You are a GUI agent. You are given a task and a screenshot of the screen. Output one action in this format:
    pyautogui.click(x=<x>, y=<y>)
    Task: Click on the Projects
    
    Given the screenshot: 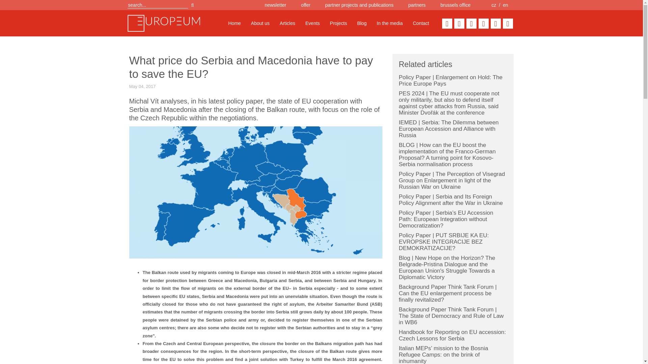 What is the action you would take?
    pyautogui.click(x=339, y=23)
    